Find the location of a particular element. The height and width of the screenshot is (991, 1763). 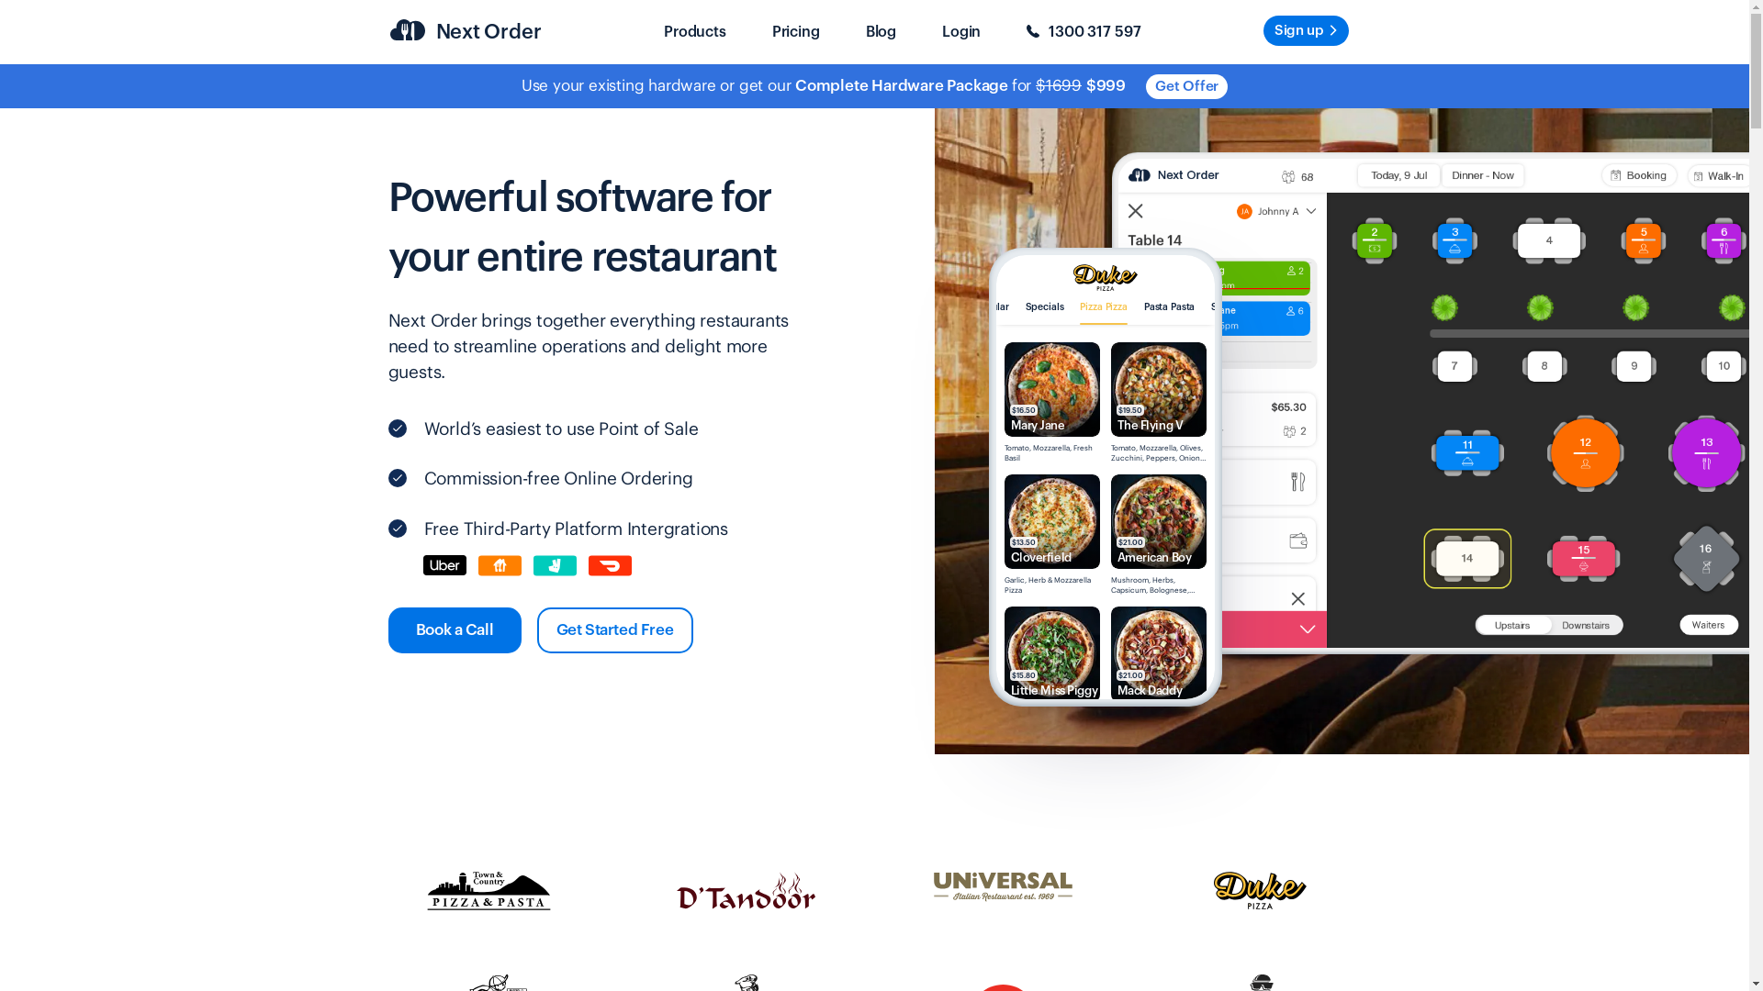

Book a Call is located at coordinates (454, 630).